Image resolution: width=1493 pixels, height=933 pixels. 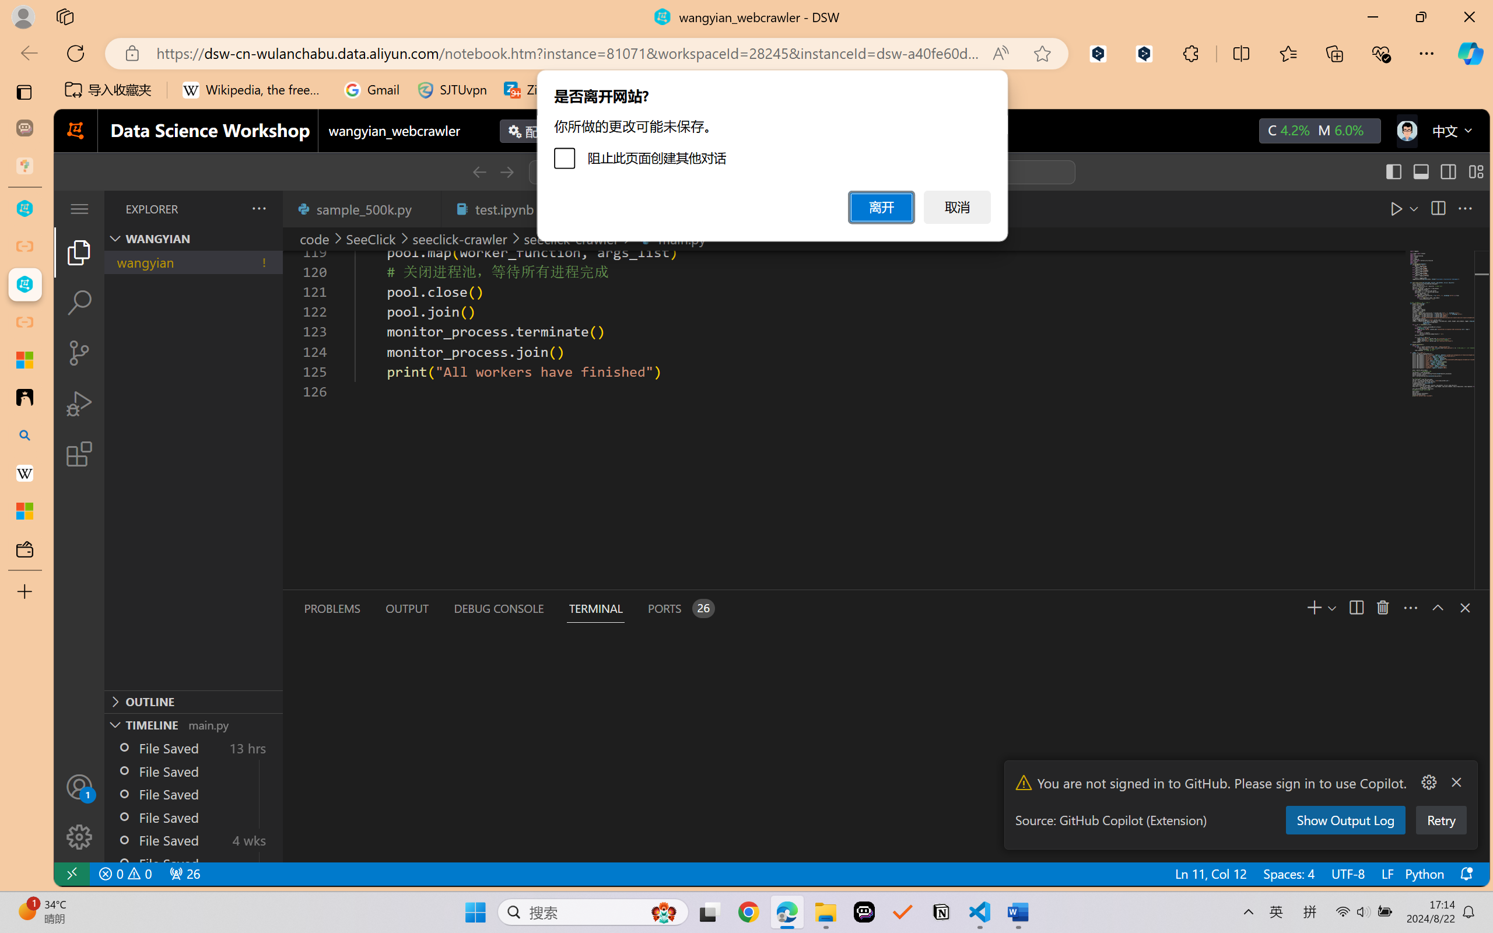 What do you see at coordinates (79, 787) in the screenshot?
I see `Accounts - Sign in requested` at bounding box center [79, 787].